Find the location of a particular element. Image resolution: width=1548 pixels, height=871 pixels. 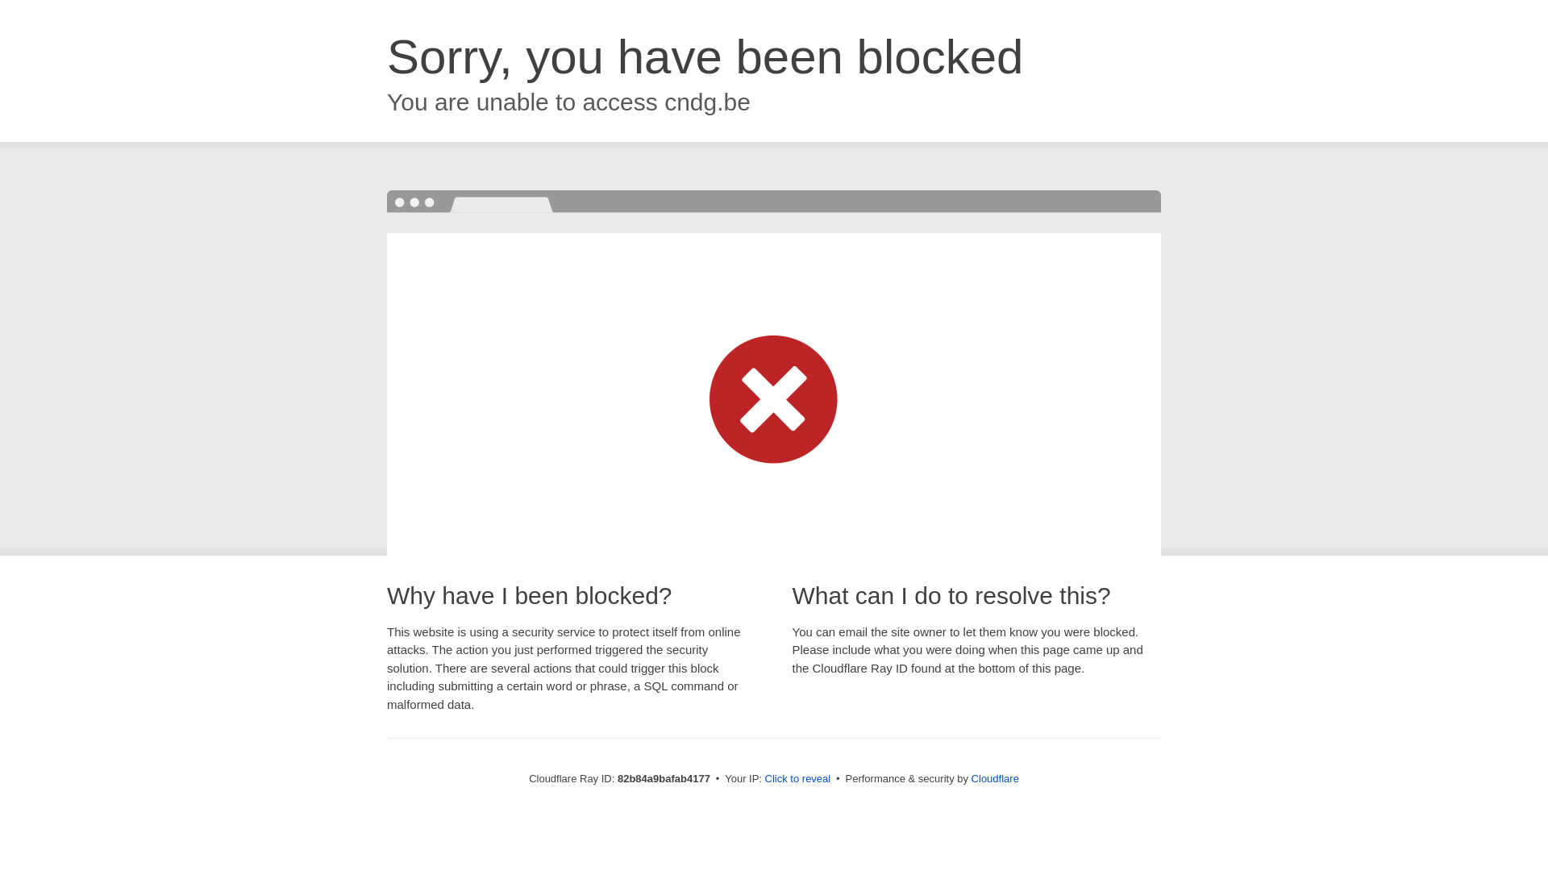

Cloudflare is located at coordinates (995, 779).